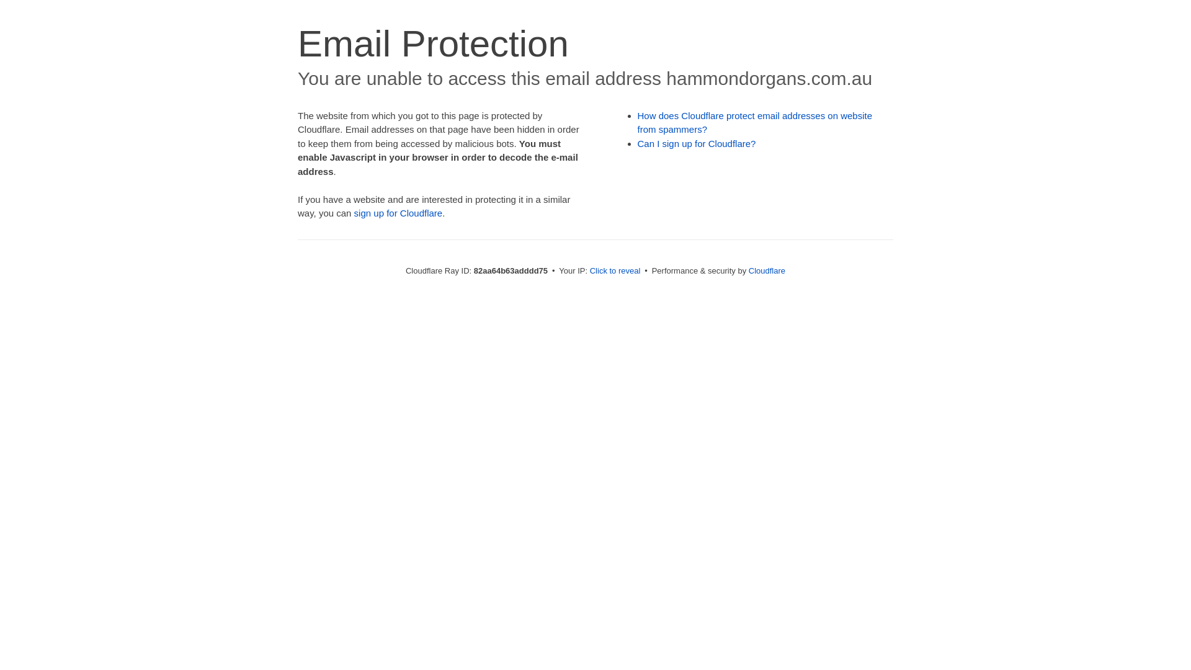 Image resolution: width=1191 pixels, height=670 pixels. What do you see at coordinates (767, 270) in the screenshot?
I see `Cloudflare` at bounding box center [767, 270].